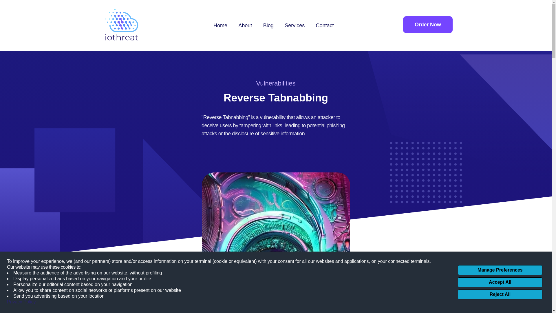  I want to click on Home, so click(220, 26).